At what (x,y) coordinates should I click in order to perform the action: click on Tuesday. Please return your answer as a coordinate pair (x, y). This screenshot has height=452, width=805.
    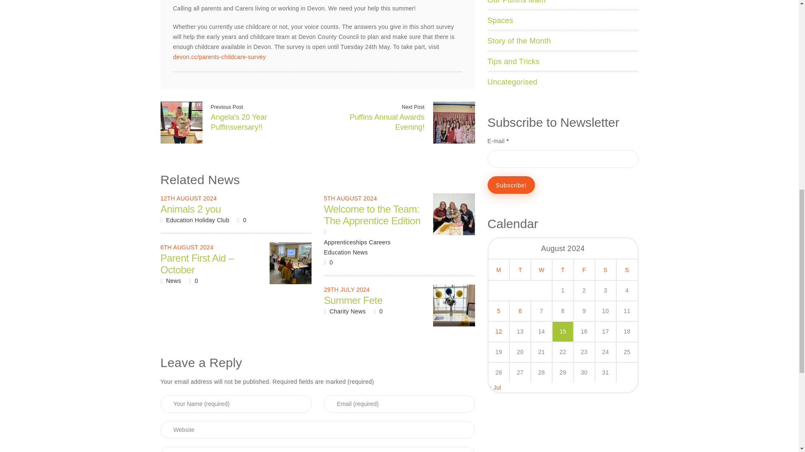
    Looking at the image, I should click on (520, 270).